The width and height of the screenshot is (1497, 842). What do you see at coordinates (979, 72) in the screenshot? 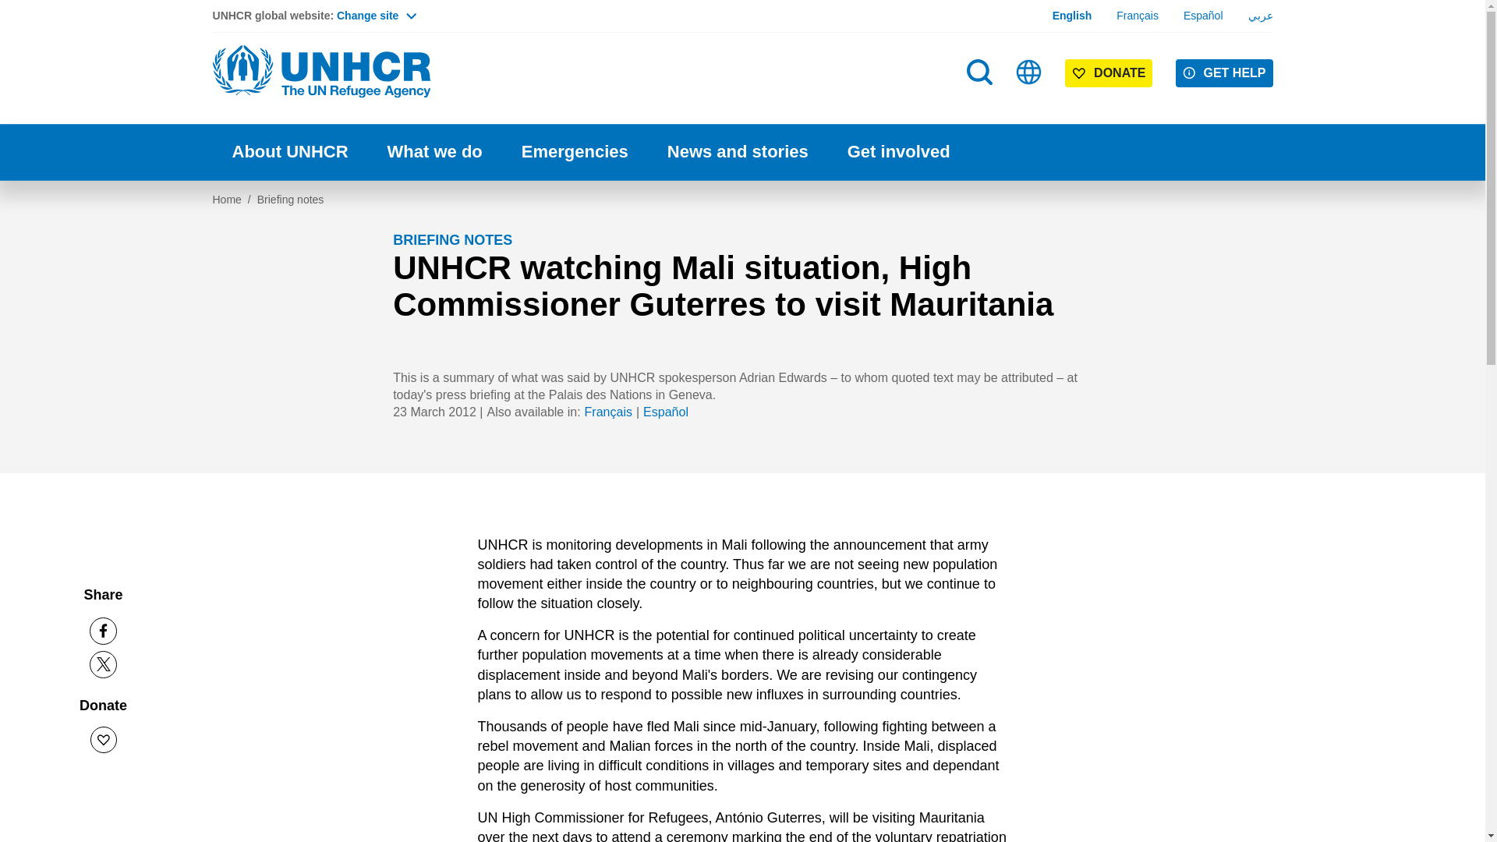
I see `Search` at bounding box center [979, 72].